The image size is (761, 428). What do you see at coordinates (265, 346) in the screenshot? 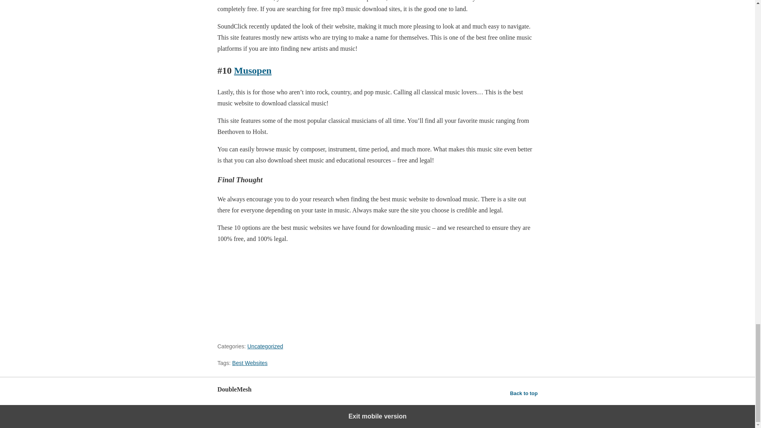
I see `Uncategorized` at bounding box center [265, 346].